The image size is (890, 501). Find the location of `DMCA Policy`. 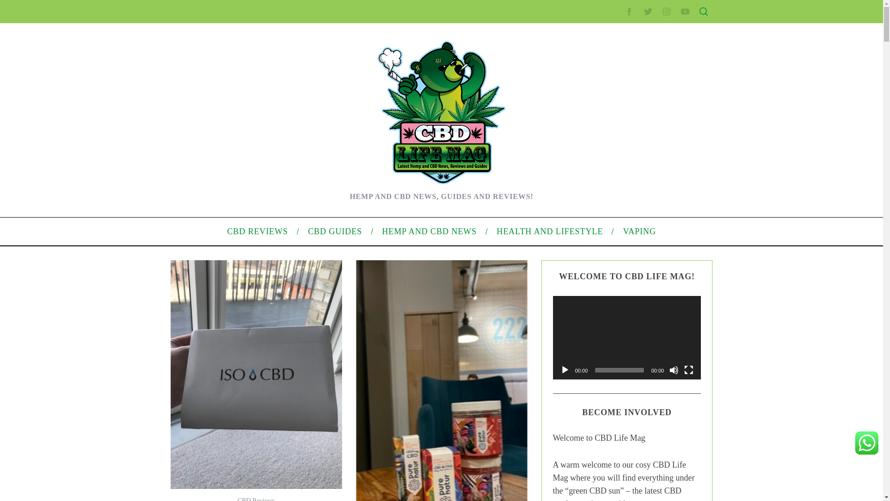

DMCA Policy is located at coordinates (609, 173).